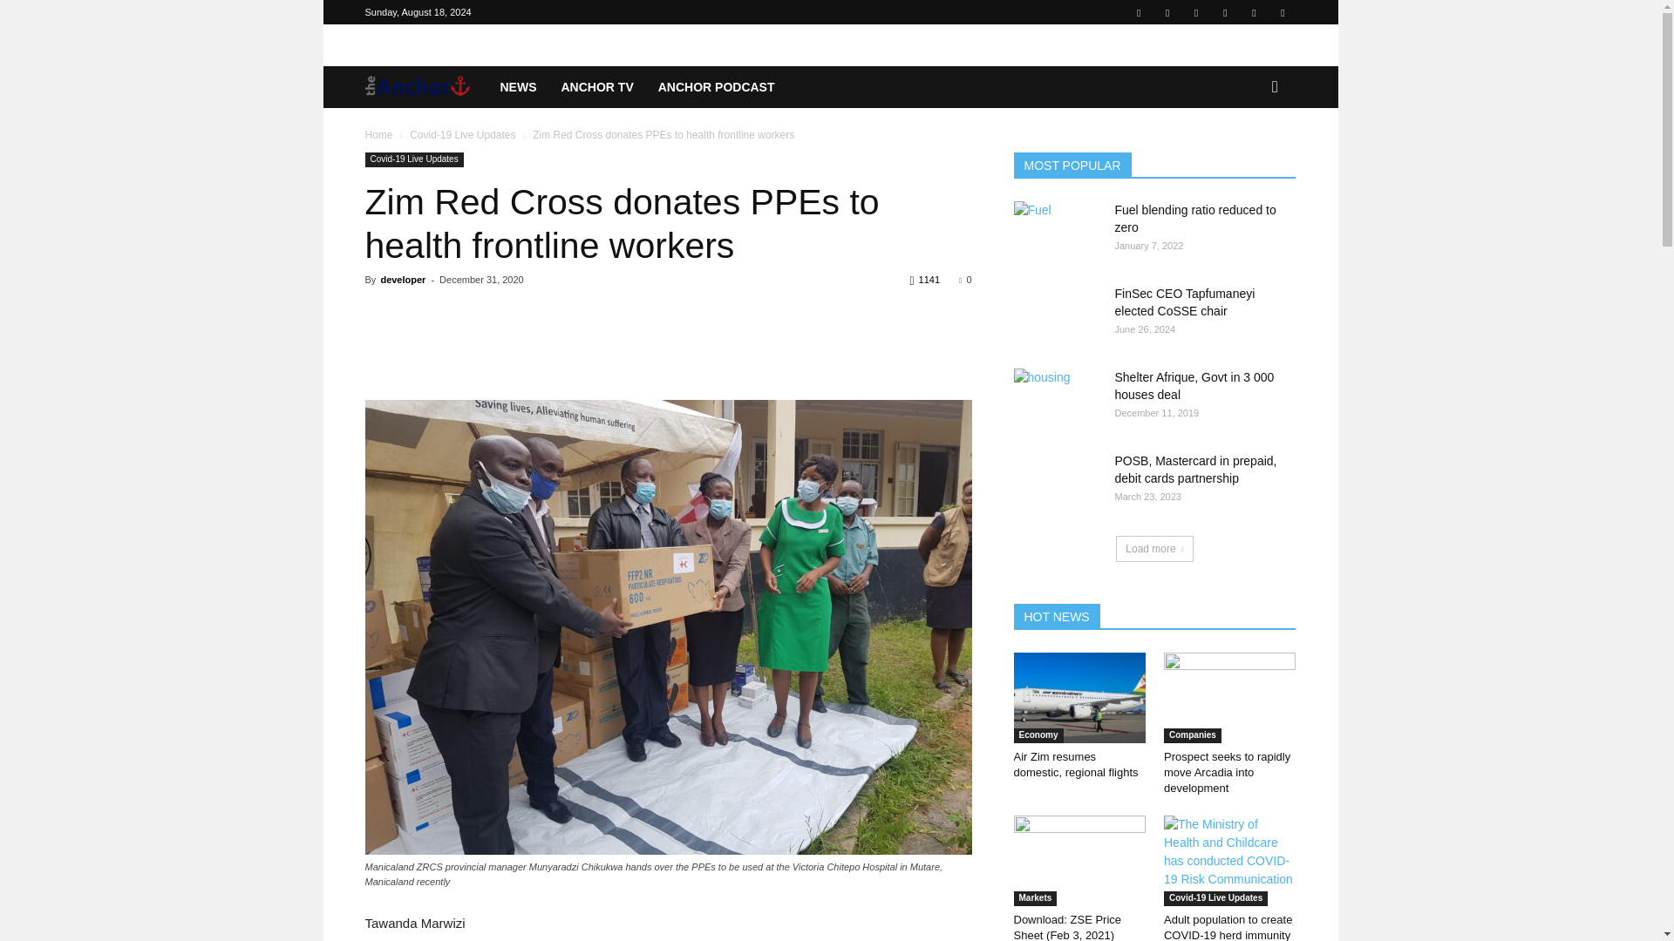  What do you see at coordinates (1196, 12) in the screenshot?
I see `Mail` at bounding box center [1196, 12].